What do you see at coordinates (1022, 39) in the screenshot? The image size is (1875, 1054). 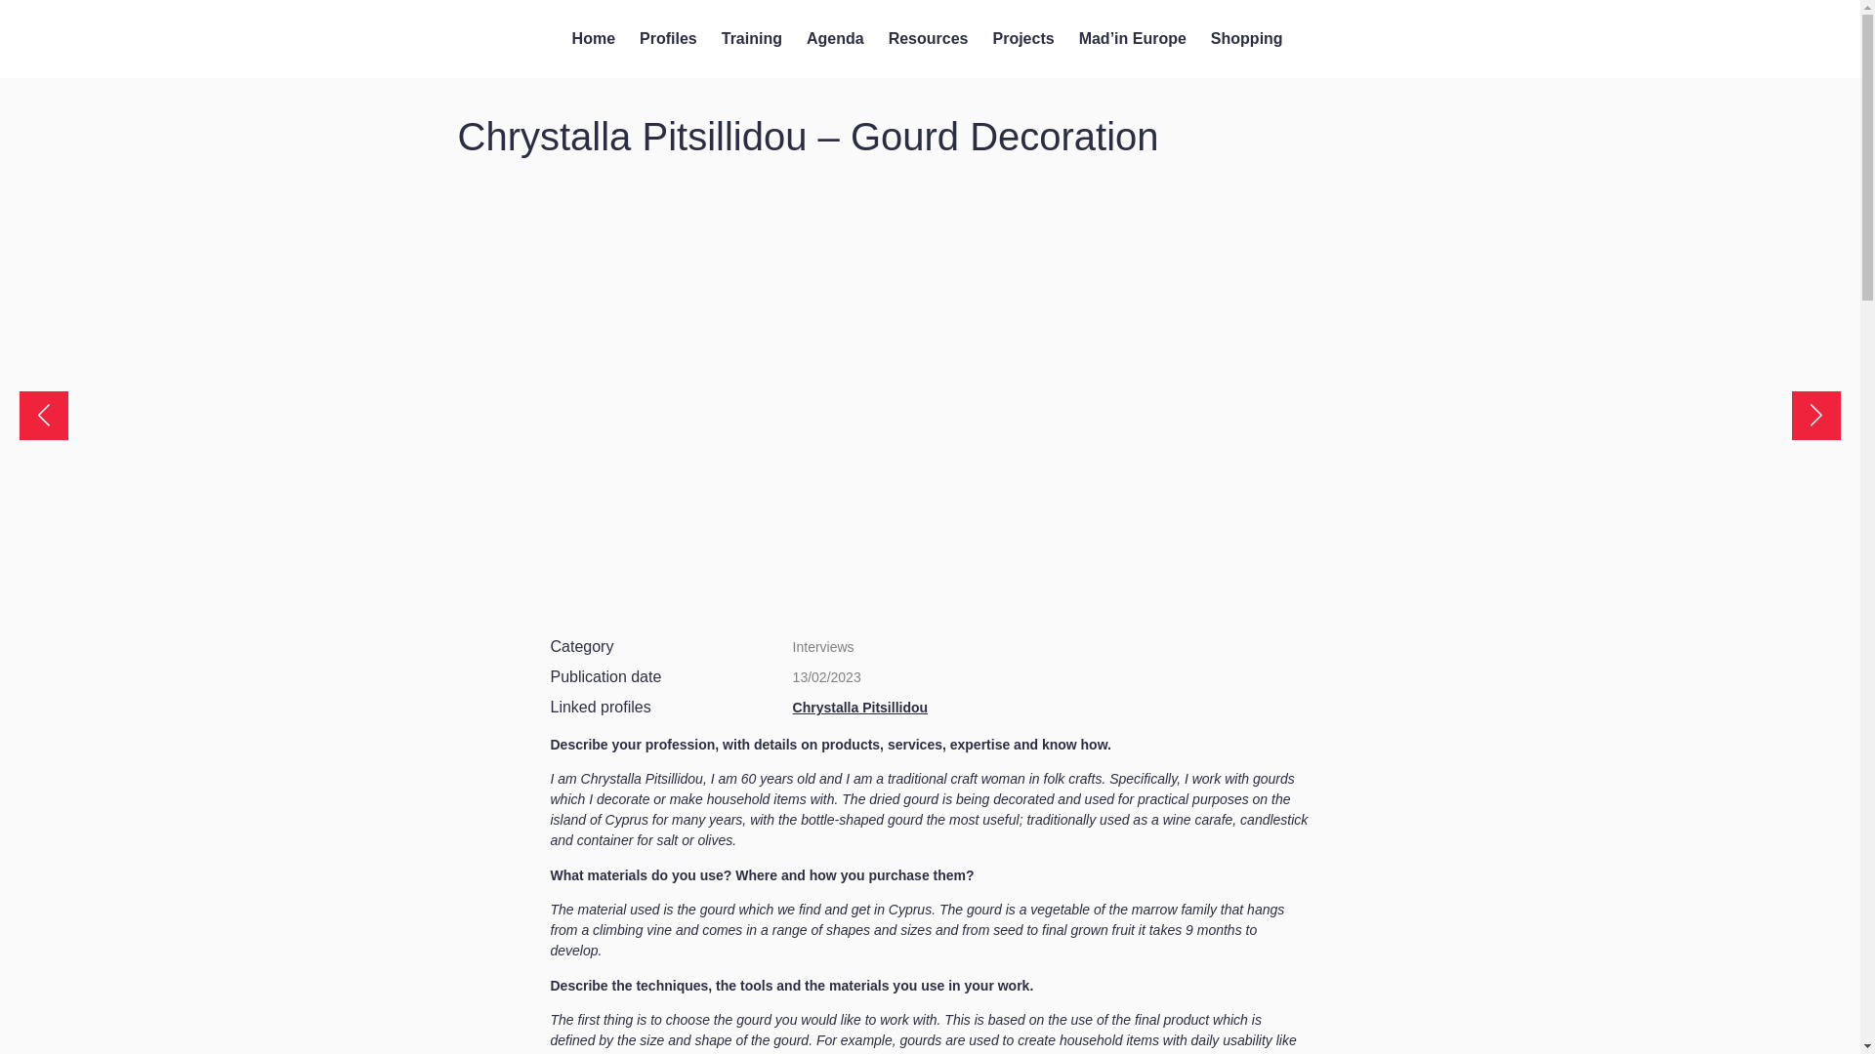 I see `Projects` at bounding box center [1022, 39].